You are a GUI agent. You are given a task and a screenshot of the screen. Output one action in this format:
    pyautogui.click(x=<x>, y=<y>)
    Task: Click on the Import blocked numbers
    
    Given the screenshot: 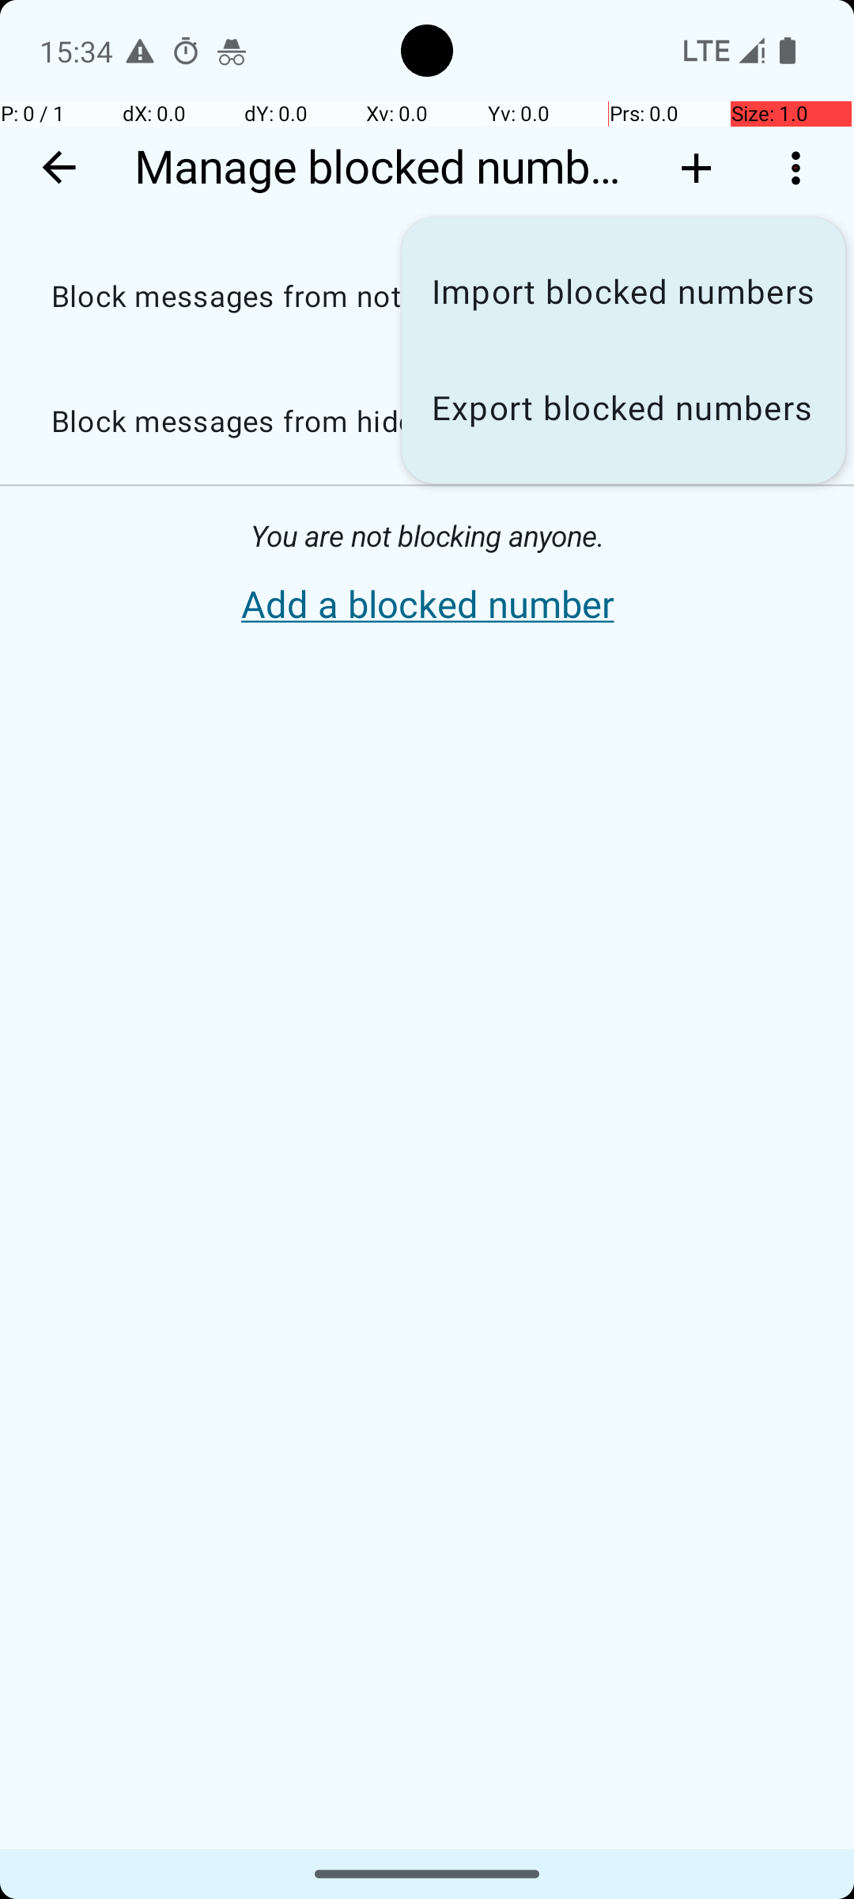 What is the action you would take?
    pyautogui.click(x=623, y=293)
    